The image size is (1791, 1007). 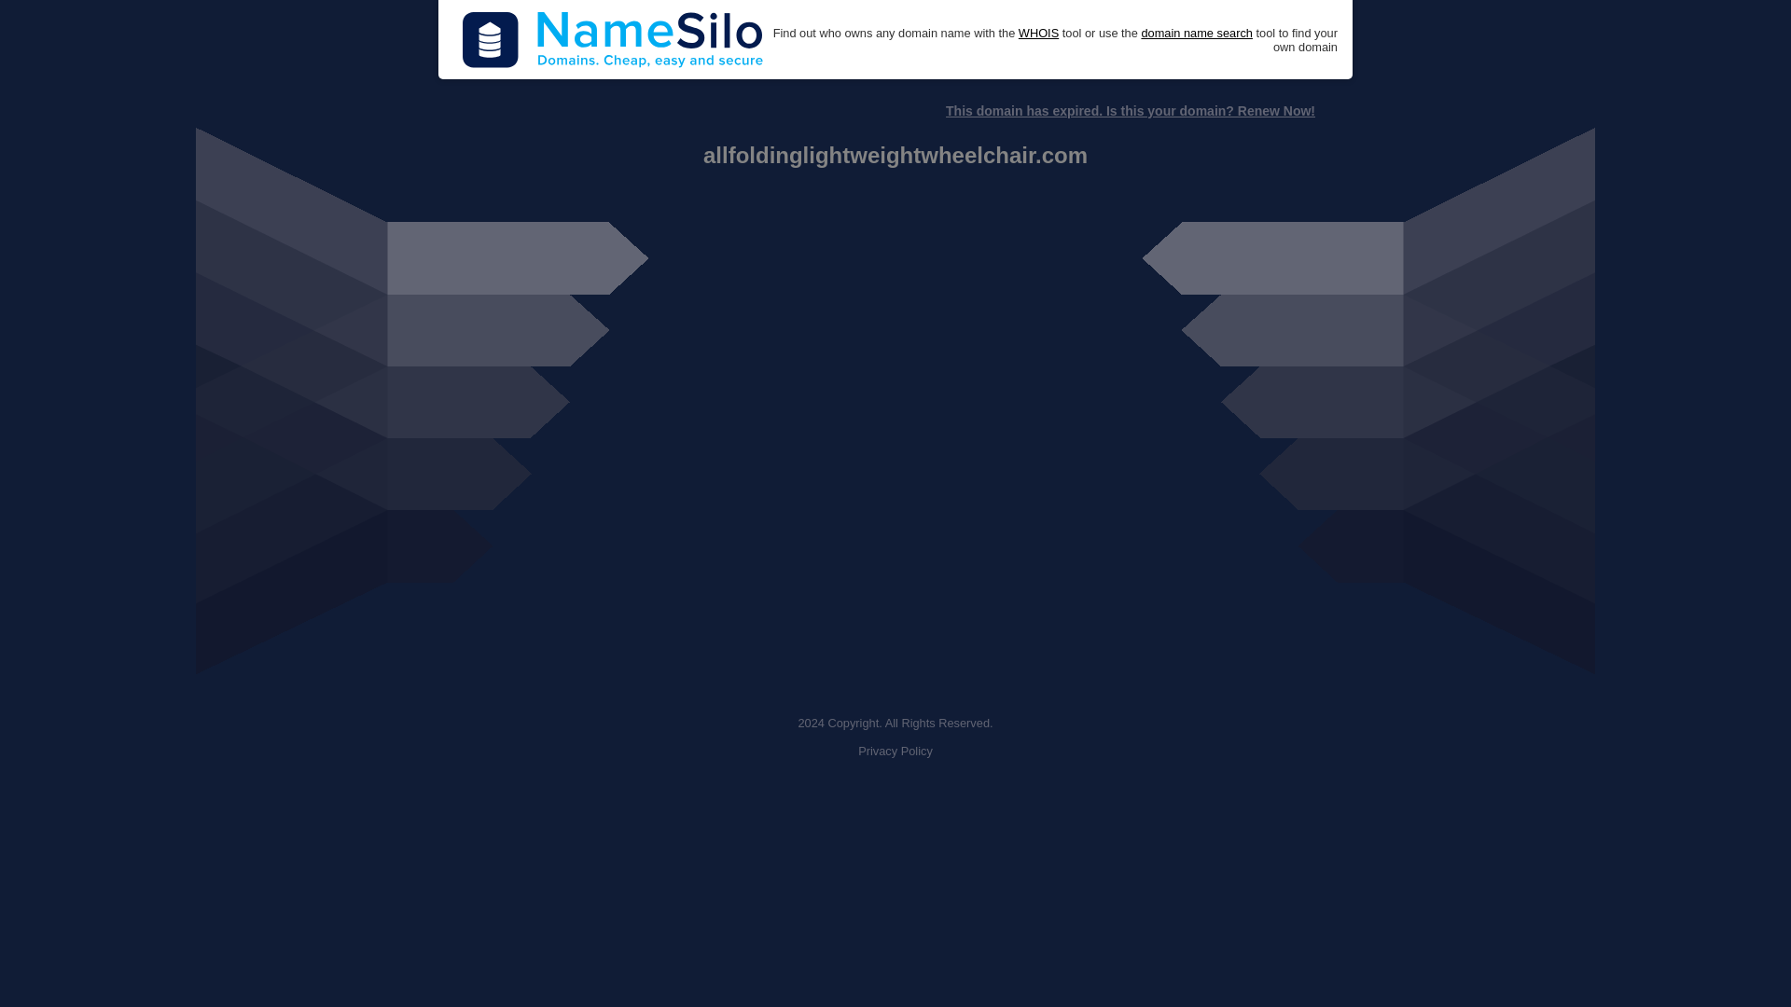 What do you see at coordinates (1038, 34) in the screenshot?
I see `WHOIS` at bounding box center [1038, 34].